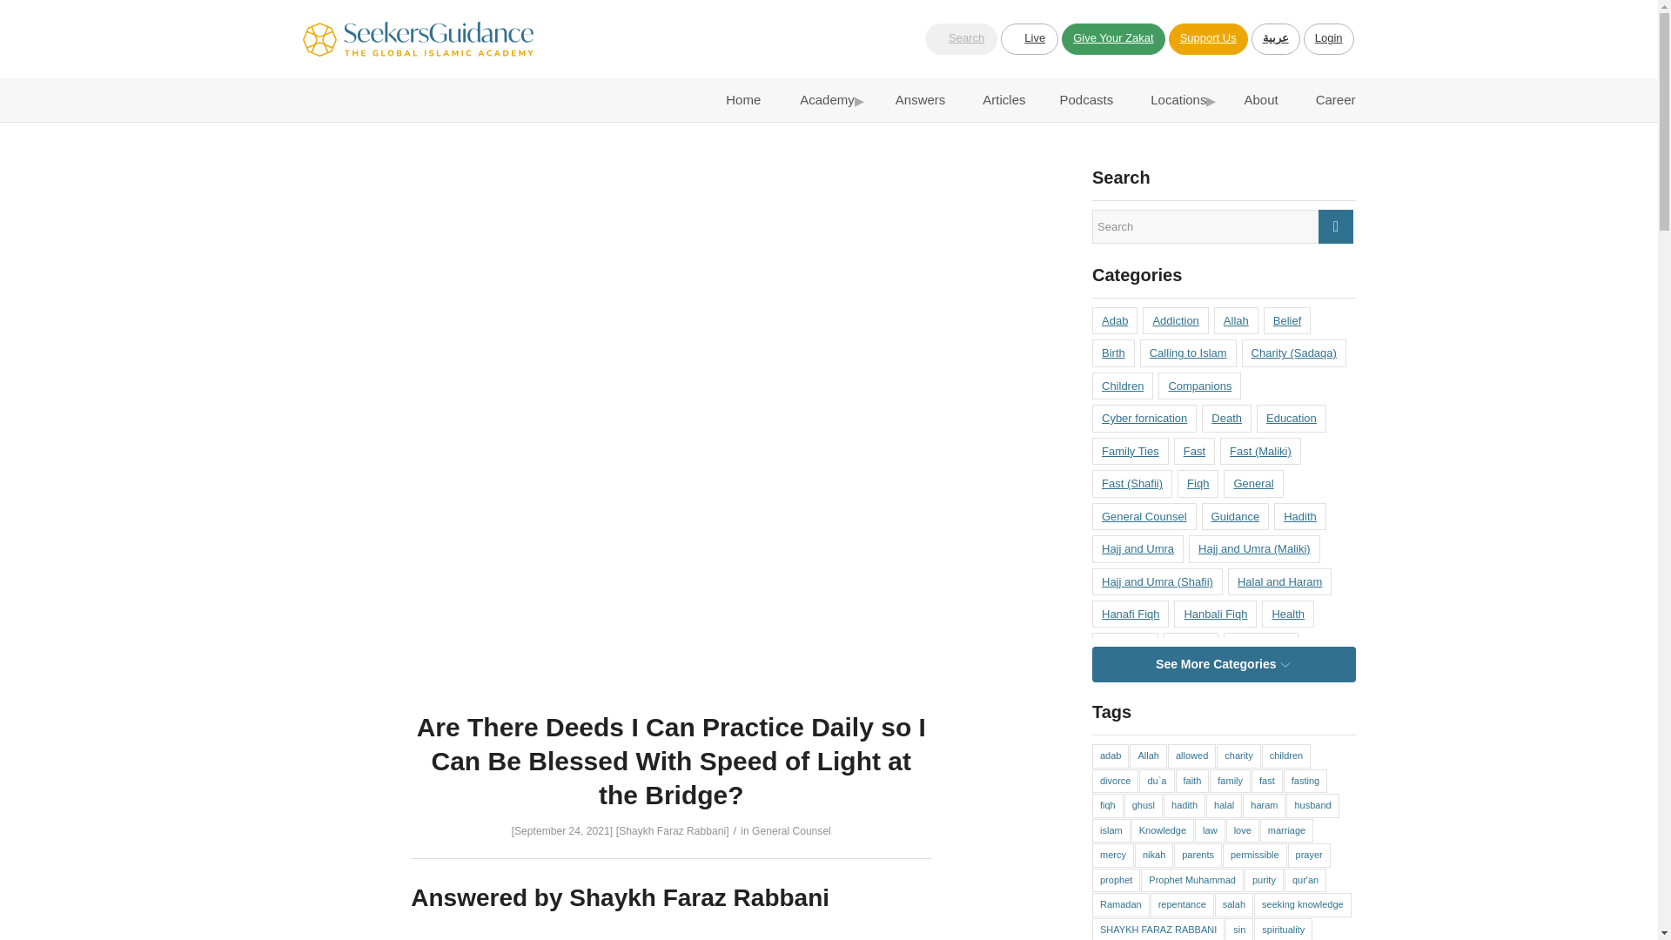 The image size is (1671, 940). I want to click on Shaykh Faraz Rabbani, so click(672, 831).